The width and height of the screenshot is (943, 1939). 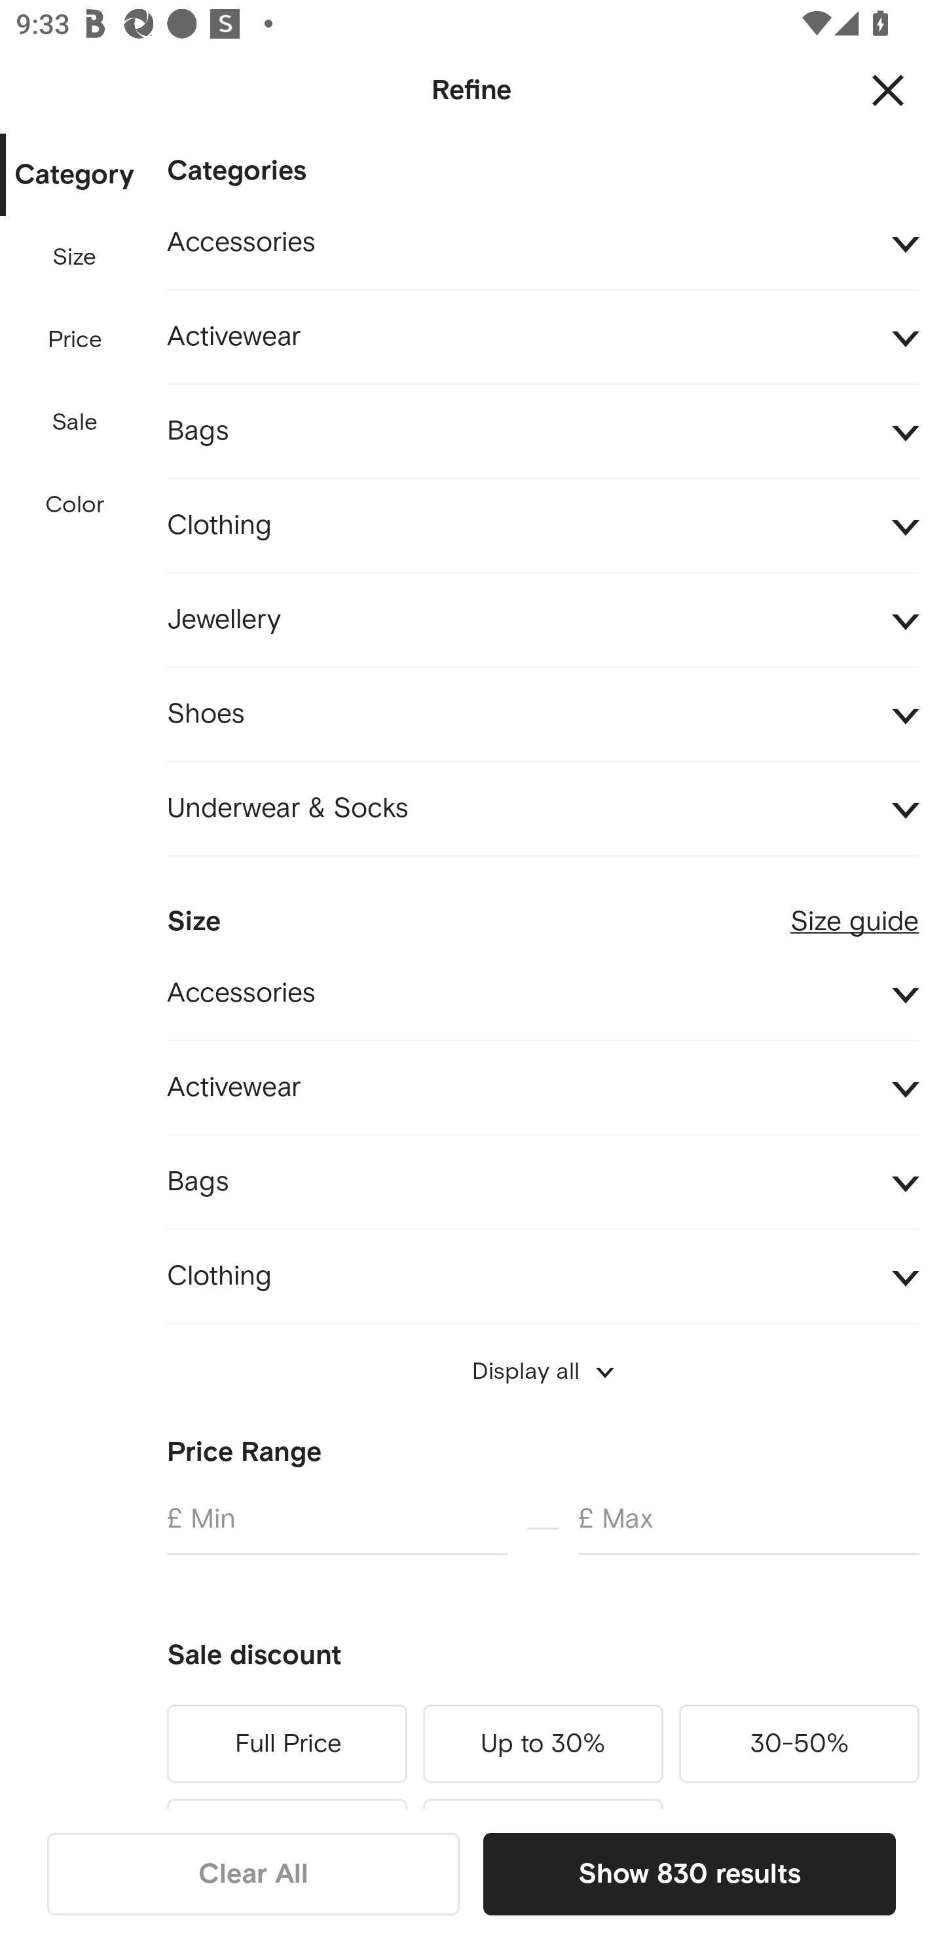 What do you see at coordinates (543, 1276) in the screenshot?
I see `Clothing` at bounding box center [543, 1276].